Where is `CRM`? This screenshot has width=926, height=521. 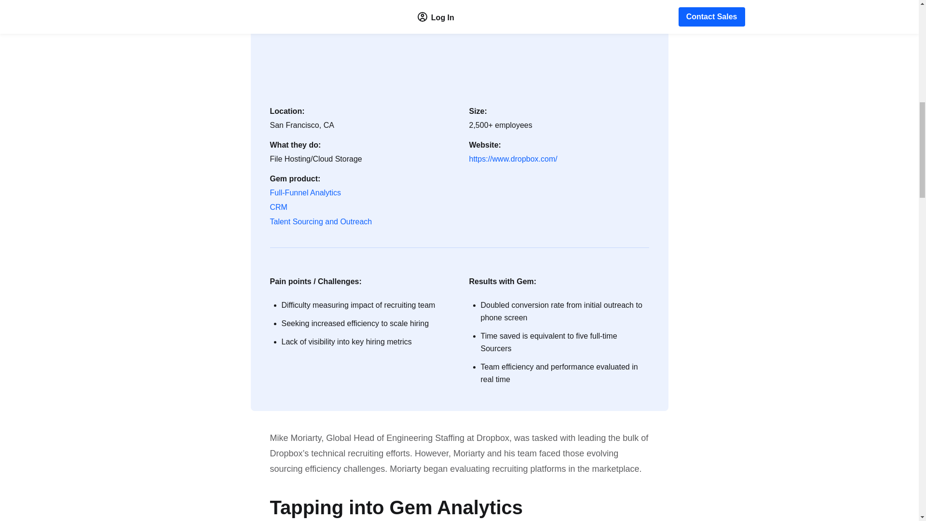
CRM is located at coordinates (279, 207).